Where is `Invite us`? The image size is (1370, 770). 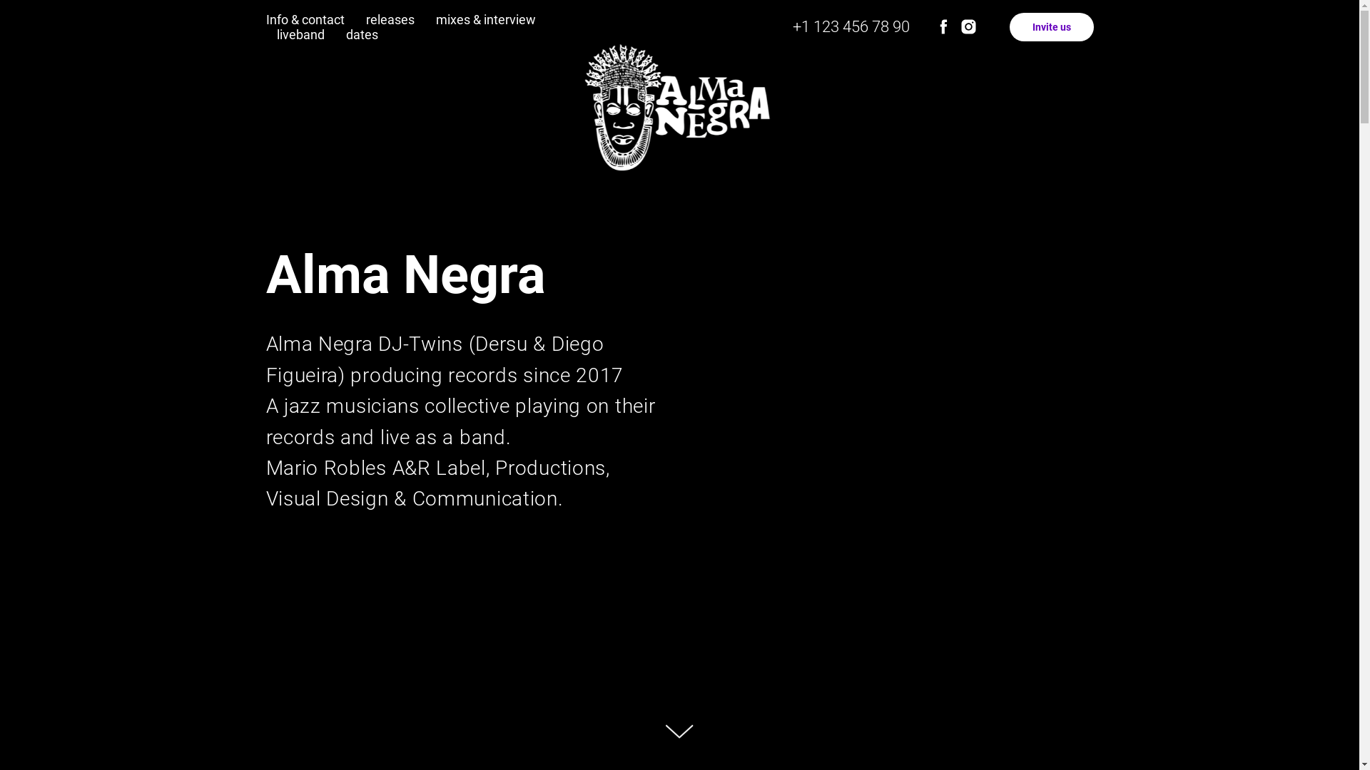
Invite us is located at coordinates (1051, 27).